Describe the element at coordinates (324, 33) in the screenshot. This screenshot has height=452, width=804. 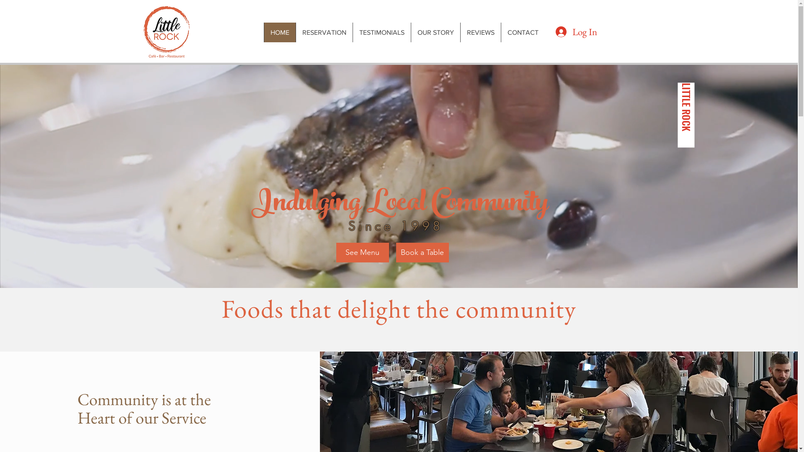
I see `RESERVATION` at that location.